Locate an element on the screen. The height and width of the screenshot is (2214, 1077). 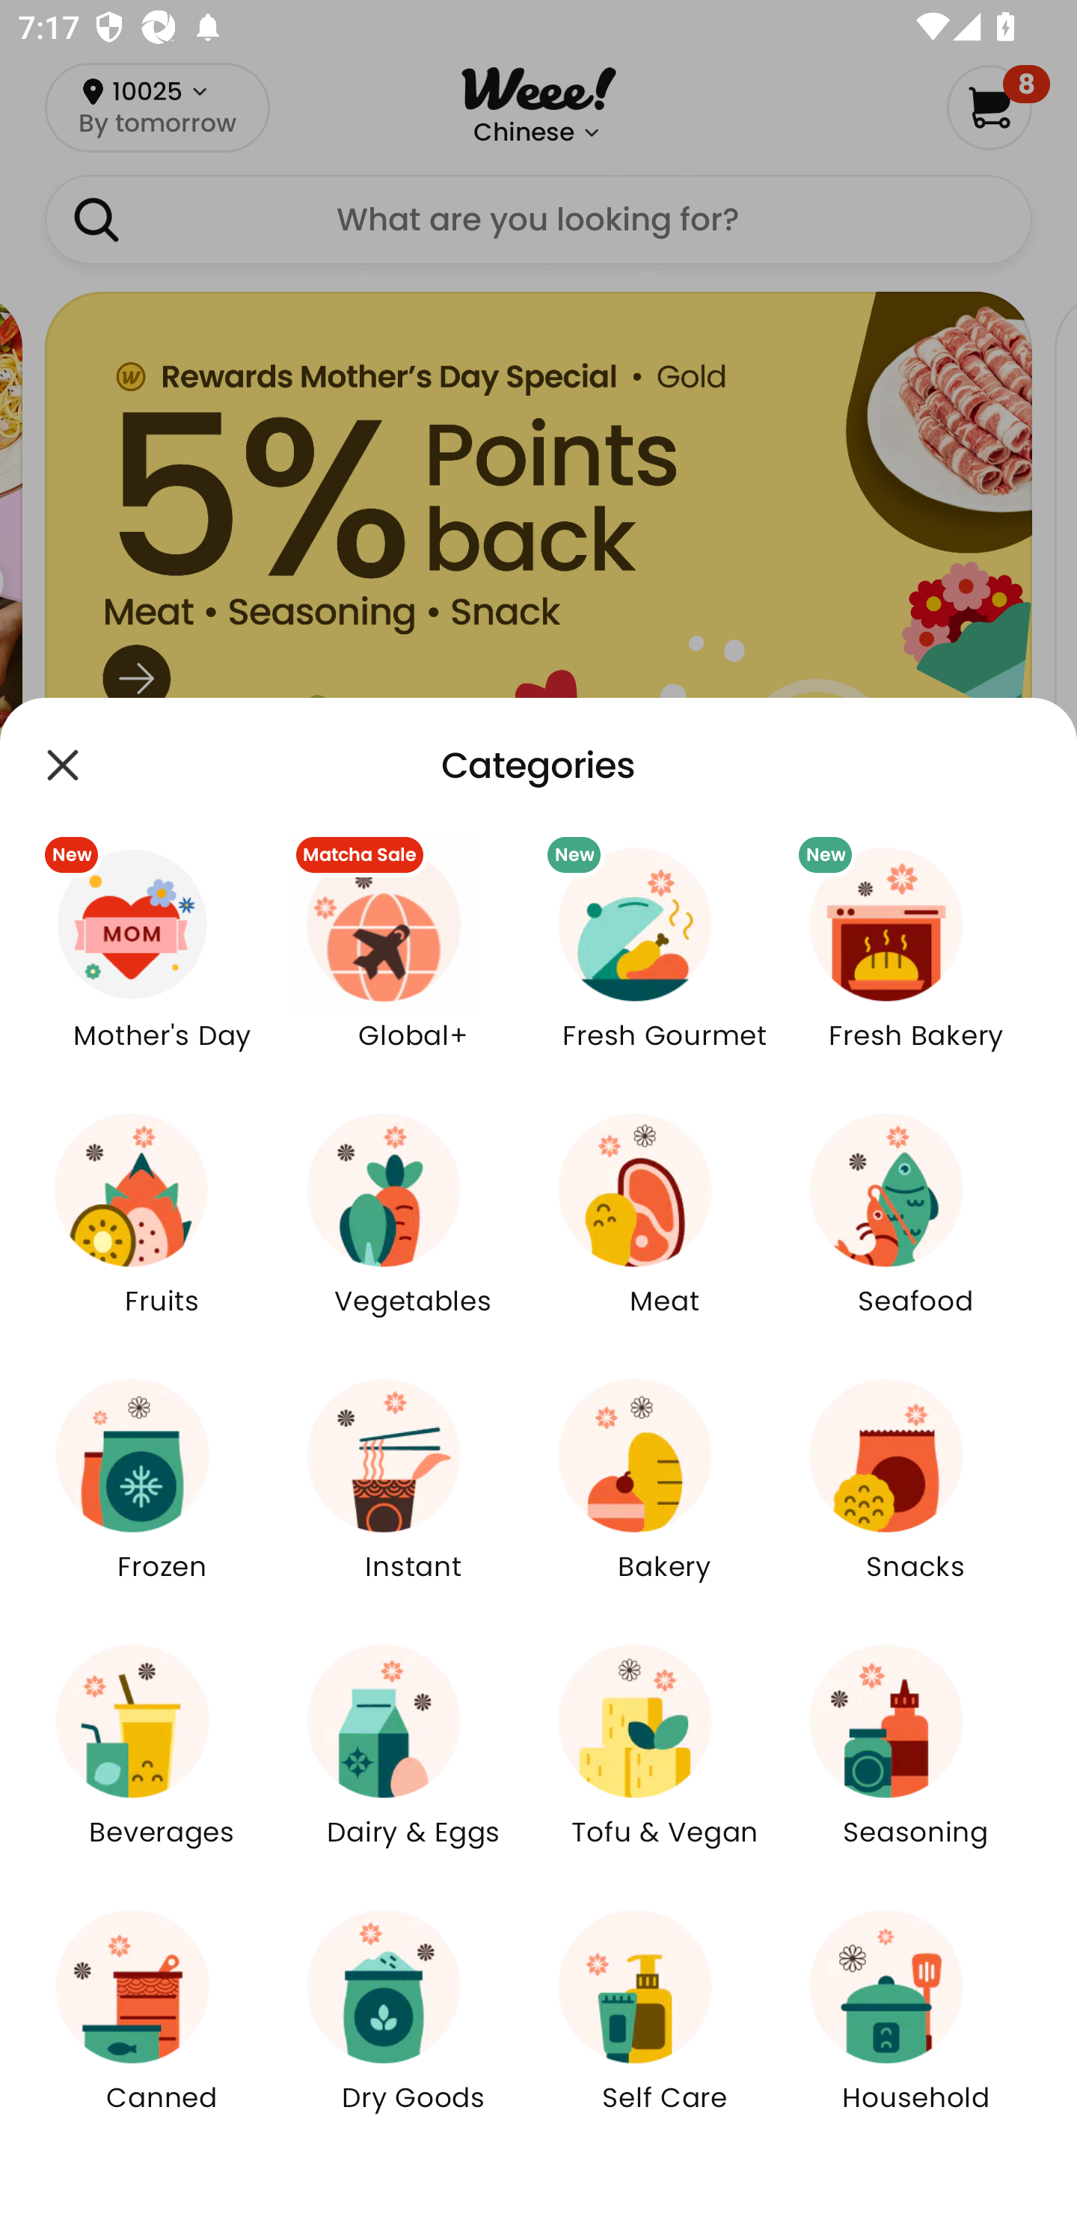
New Fresh Bakery is located at coordinates (915, 965).